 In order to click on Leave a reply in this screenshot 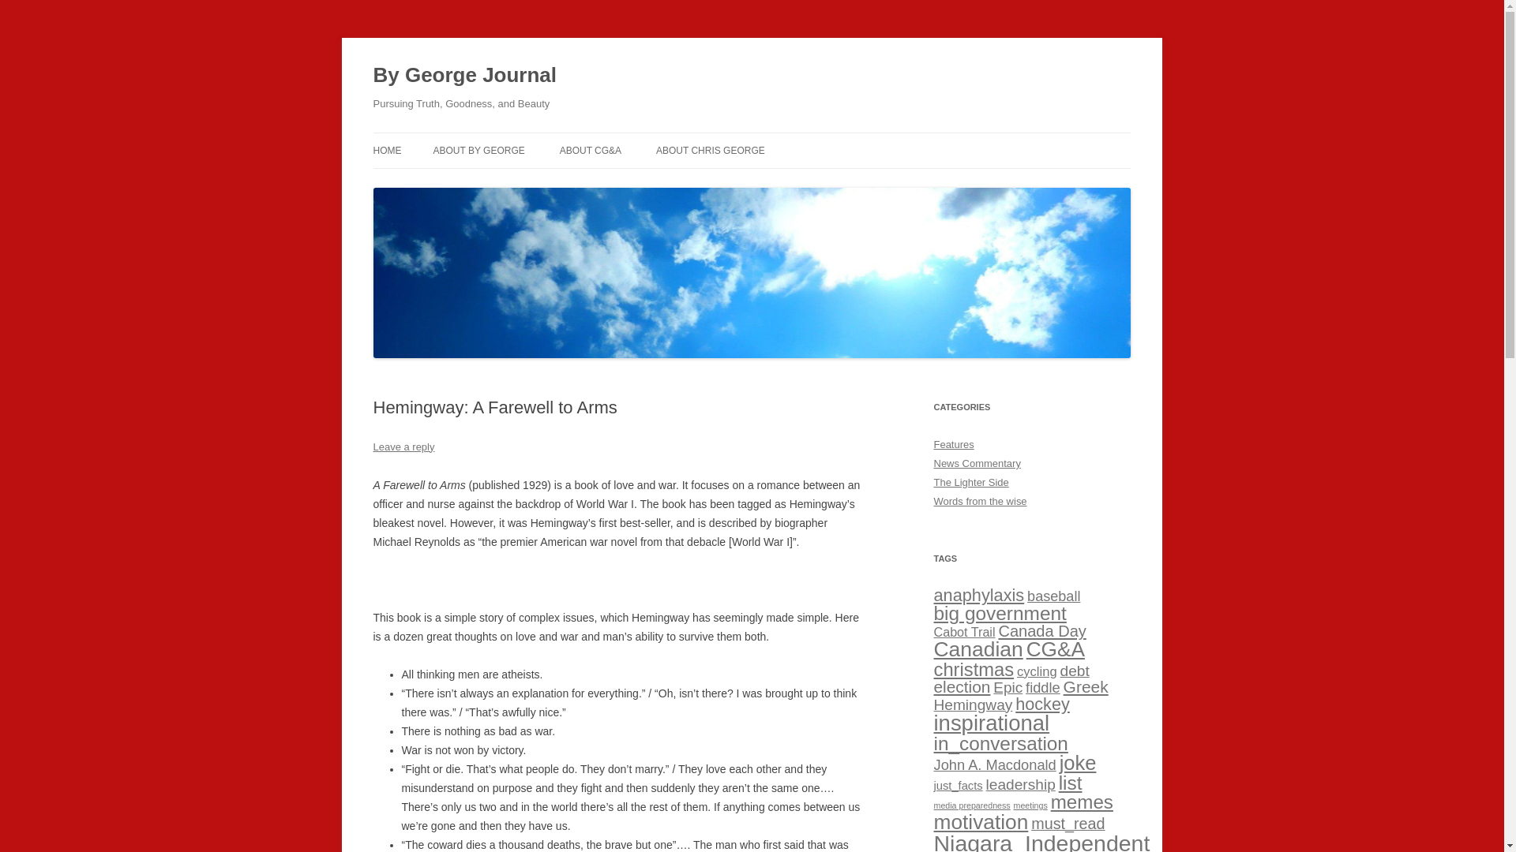, I will do `click(403, 447)`.